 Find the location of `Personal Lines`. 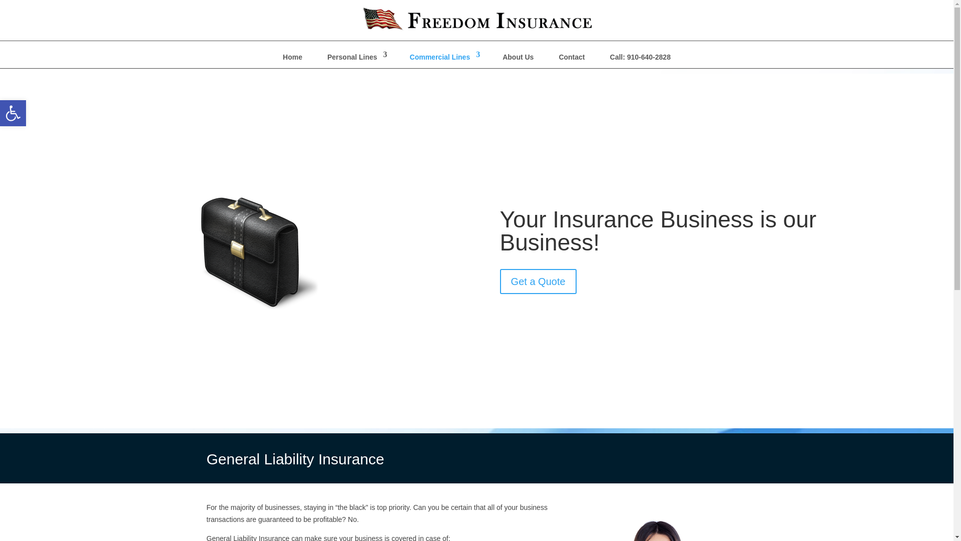

Personal Lines is located at coordinates (538, 282).